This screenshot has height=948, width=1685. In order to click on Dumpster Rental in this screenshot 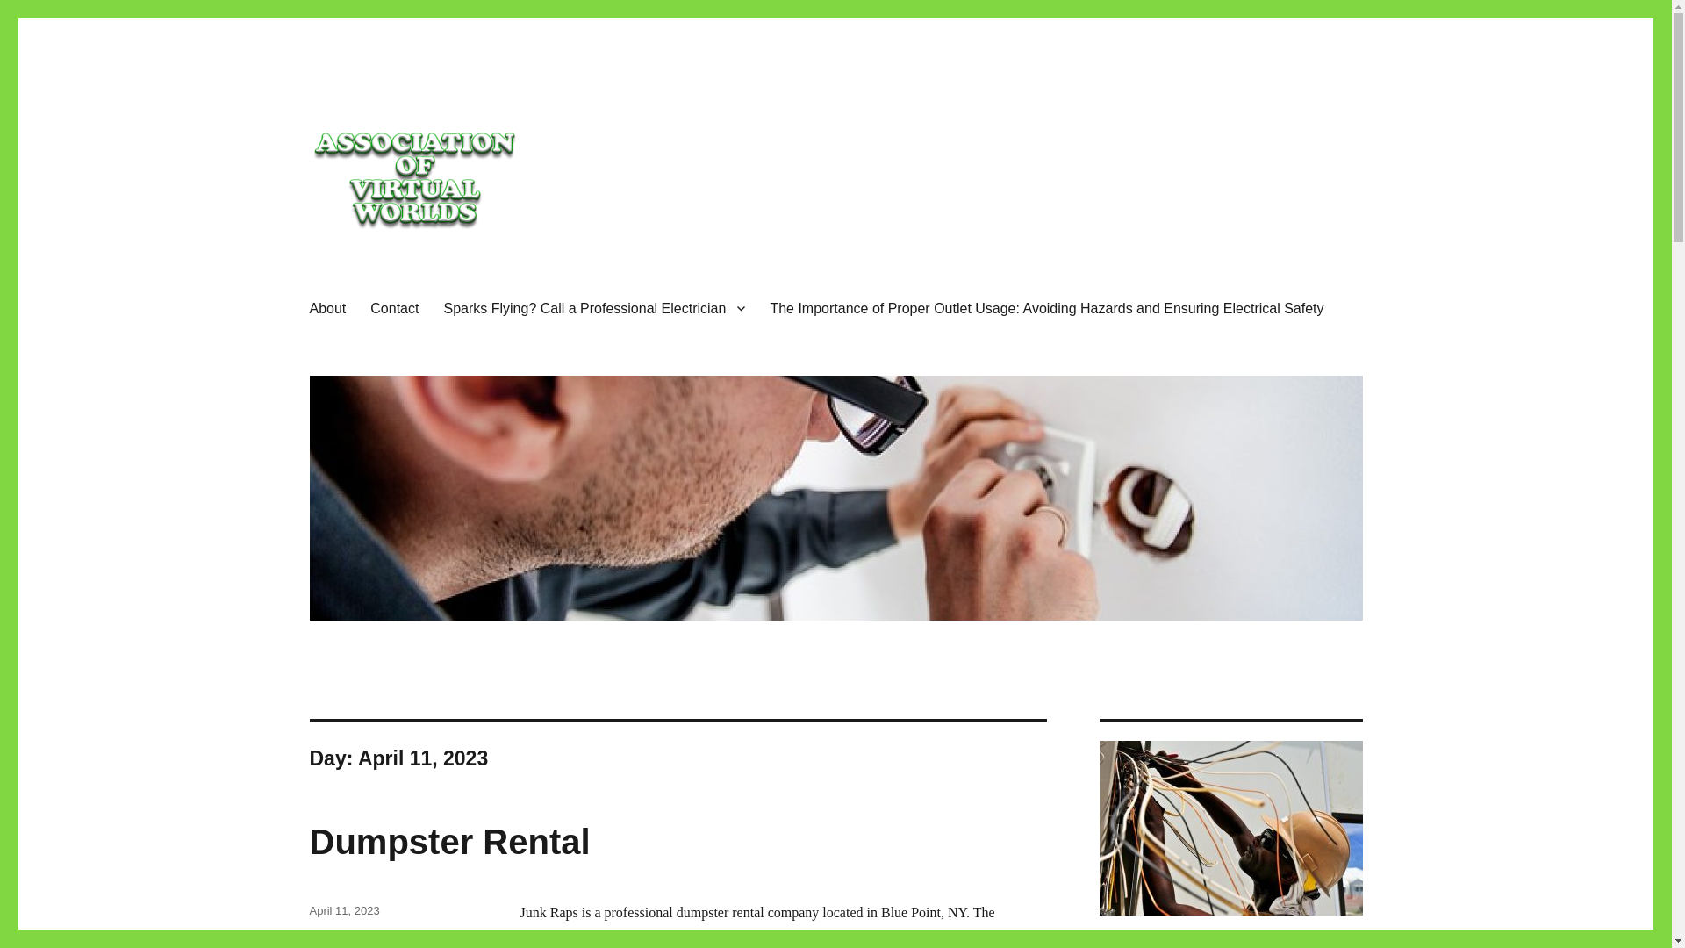, I will do `click(449, 841)`.